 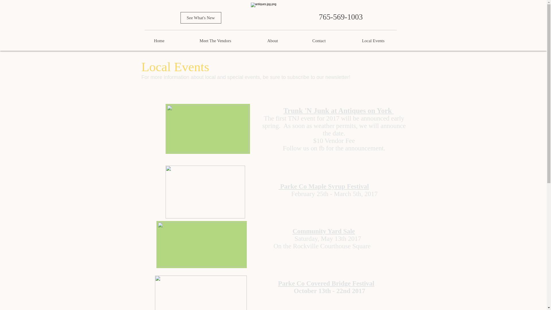 I want to click on Contact, so click(x=319, y=41).